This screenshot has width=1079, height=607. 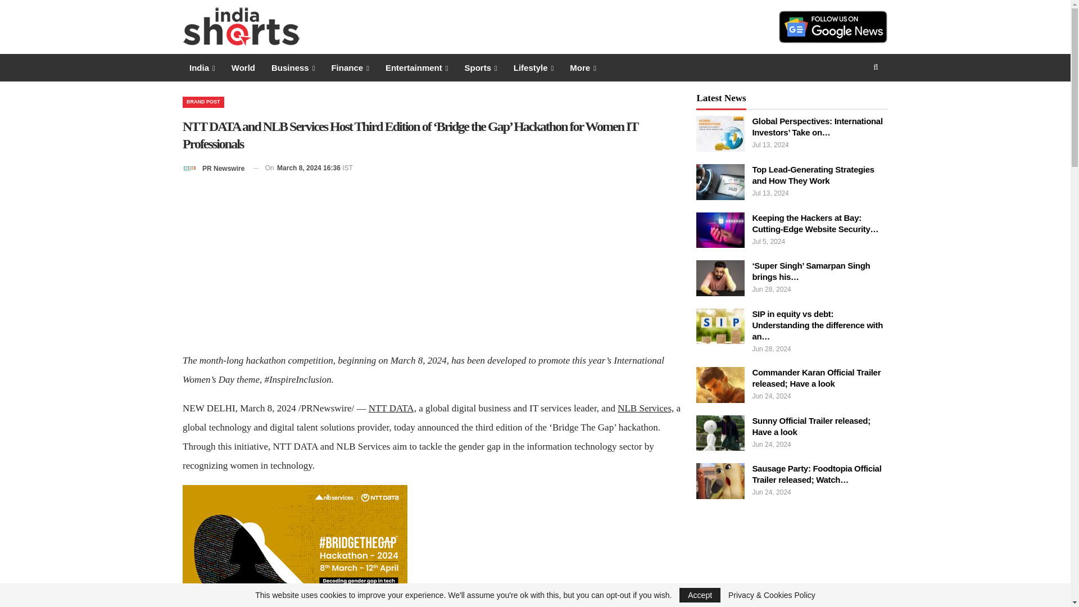 I want to click on India, so click(x=202, y=67).